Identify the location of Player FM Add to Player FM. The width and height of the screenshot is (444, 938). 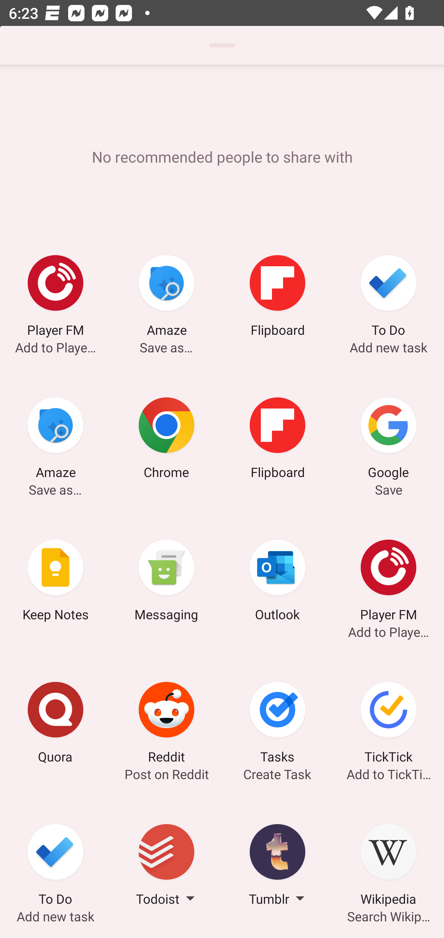
(388, 582).